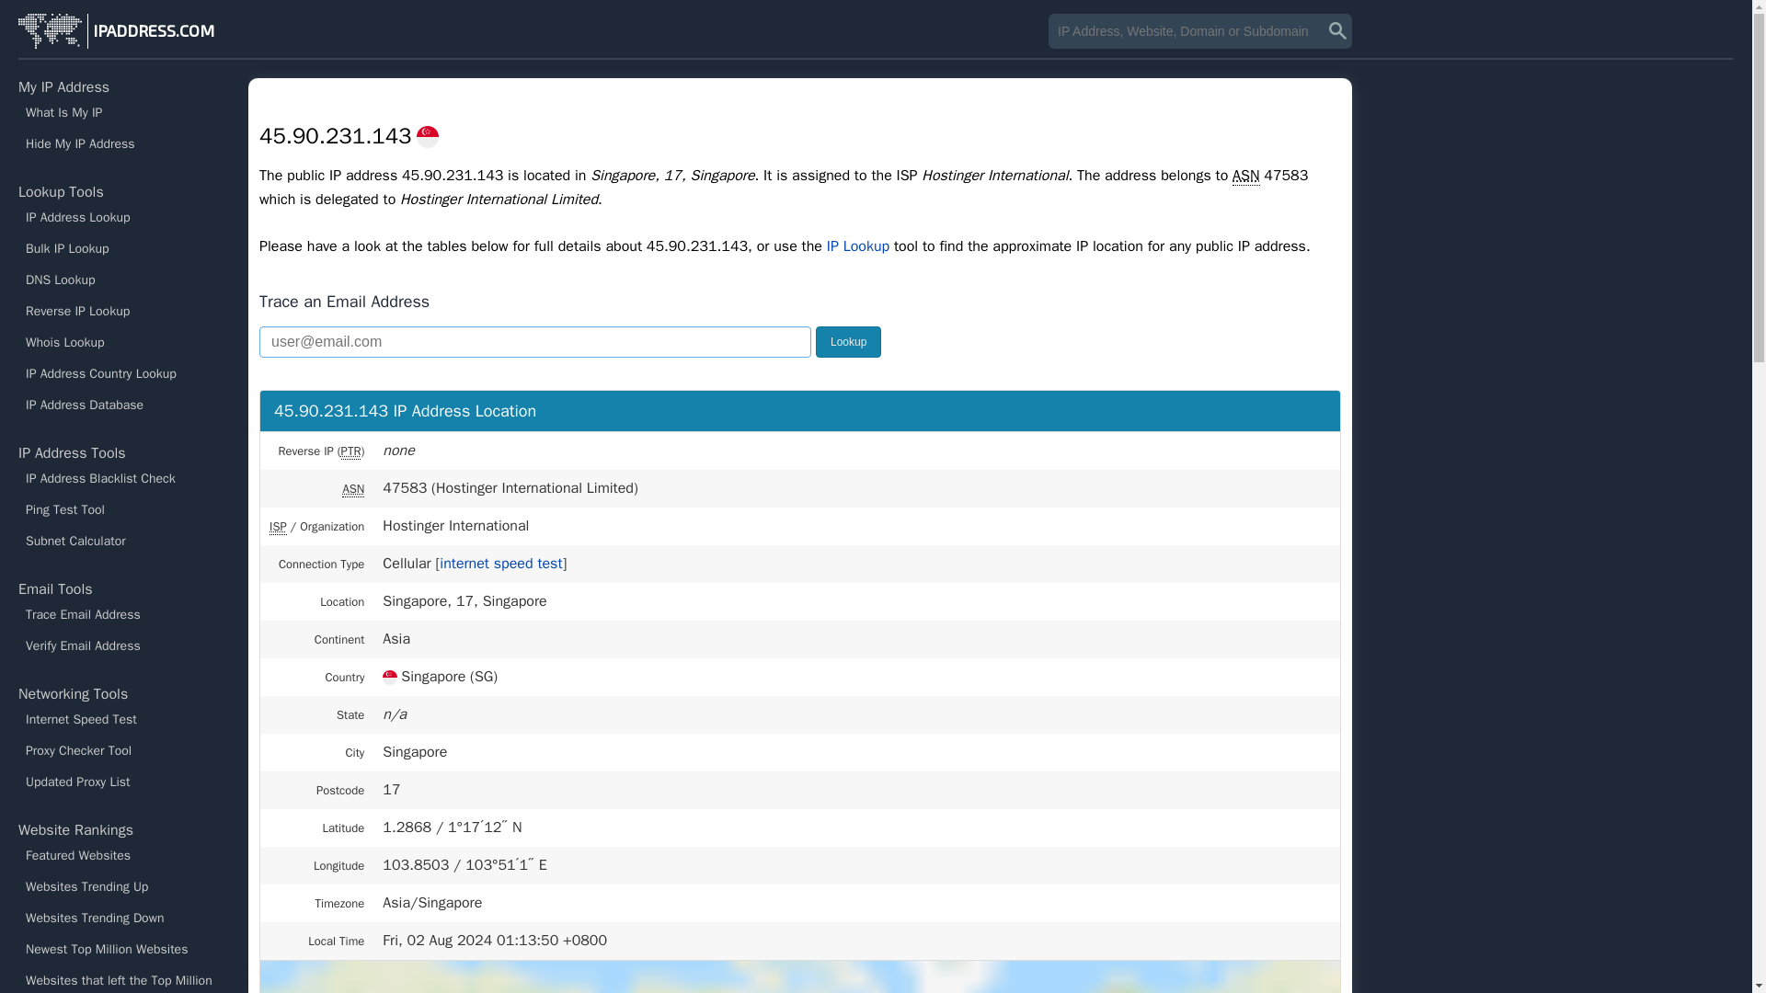 This screenshot has height=993, width=1766. What do you see at coordinates (848, 342) in the screenshot?
I see `Lookup` at bounding box center [848, 342].